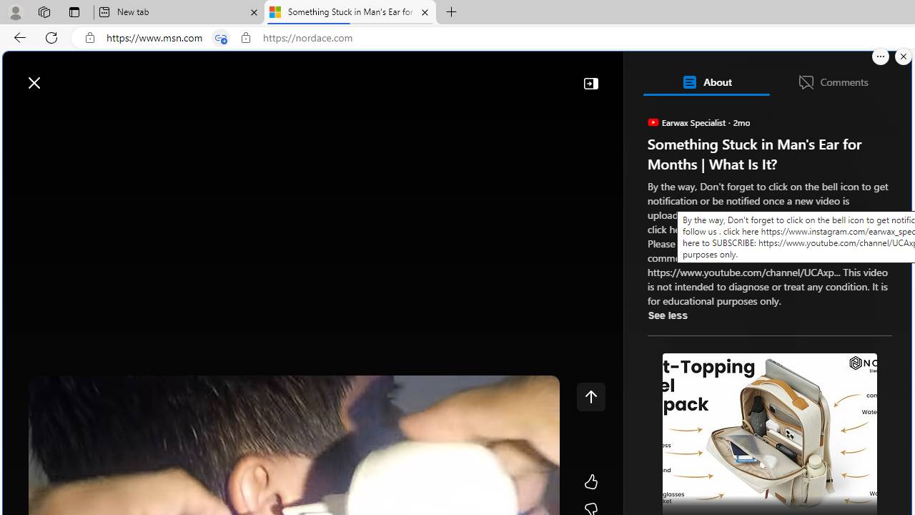 The width and height of the screenshot is (915, 515). I want to click on Ad, so click(688, 314).